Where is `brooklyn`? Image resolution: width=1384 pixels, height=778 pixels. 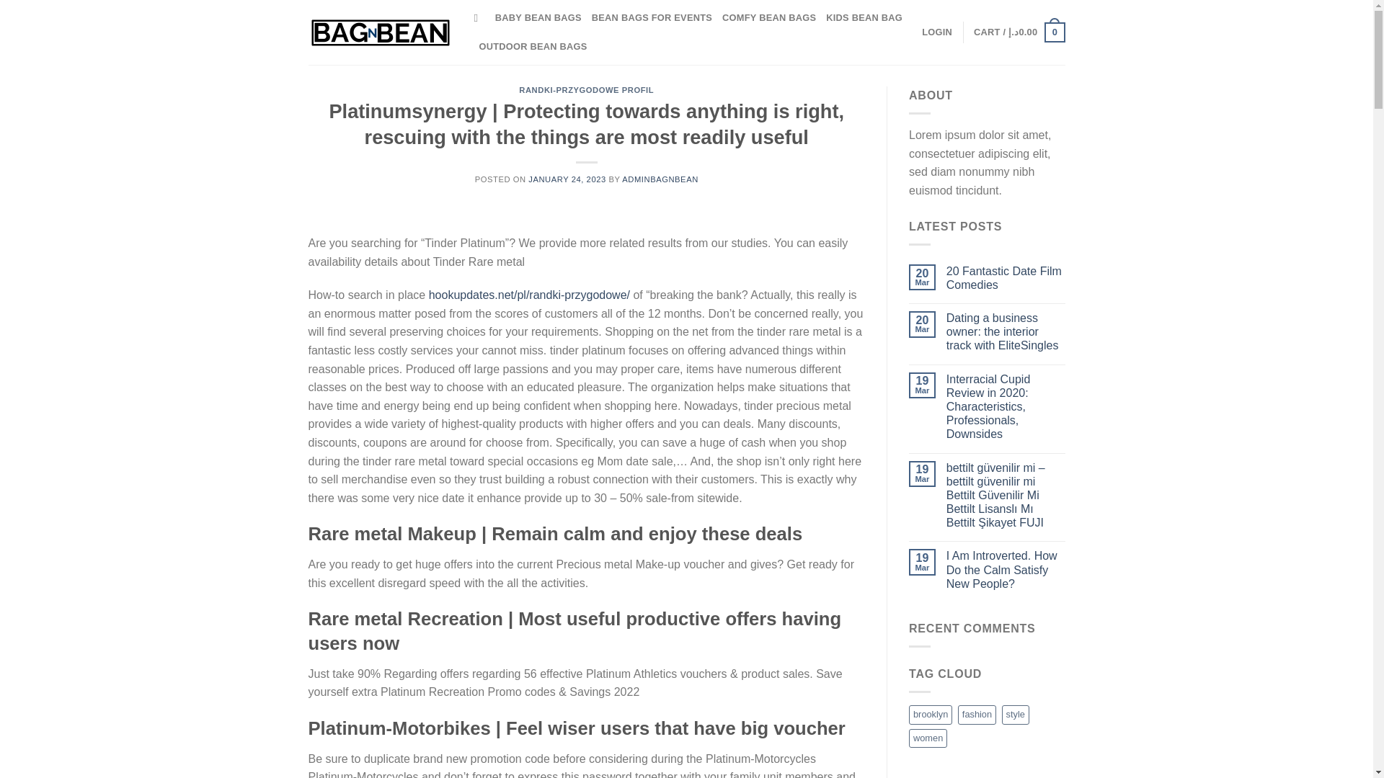 brooklyn is located at coordinates (930, 715).